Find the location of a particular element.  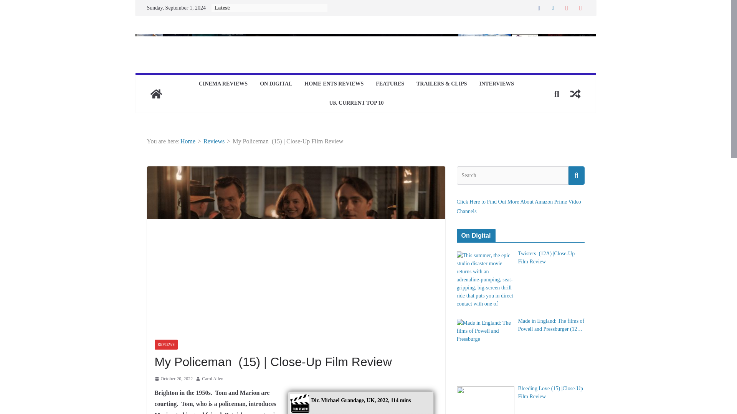

9:30 pm is located at coordinates (173, 379).